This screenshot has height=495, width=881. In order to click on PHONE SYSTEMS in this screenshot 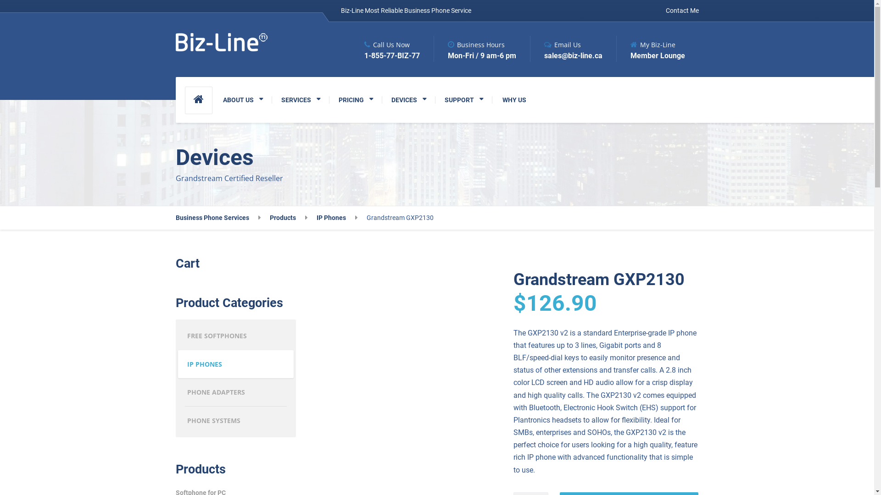, I will do `click(236, 421)`.